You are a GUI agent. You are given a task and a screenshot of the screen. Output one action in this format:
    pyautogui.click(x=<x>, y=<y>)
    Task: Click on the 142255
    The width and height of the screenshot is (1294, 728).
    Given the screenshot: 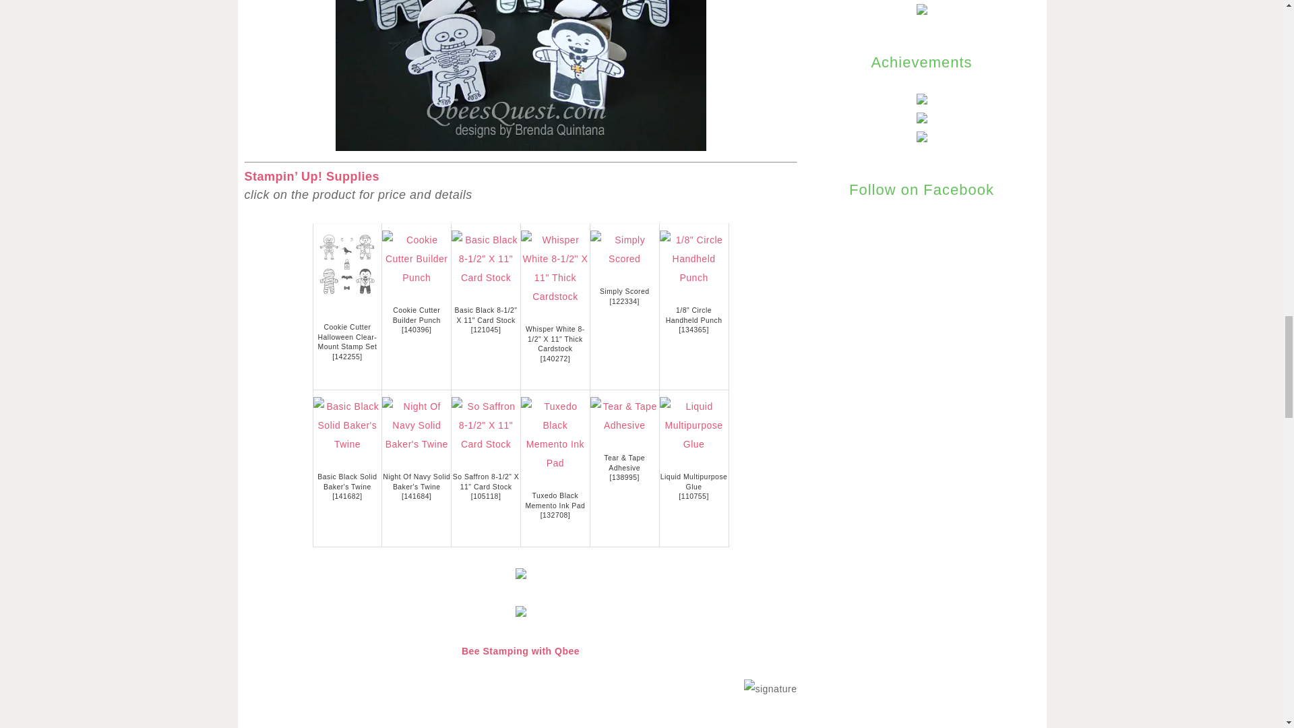 What is the action you would take?
    pyautogui.click(x=348, y=356)
    